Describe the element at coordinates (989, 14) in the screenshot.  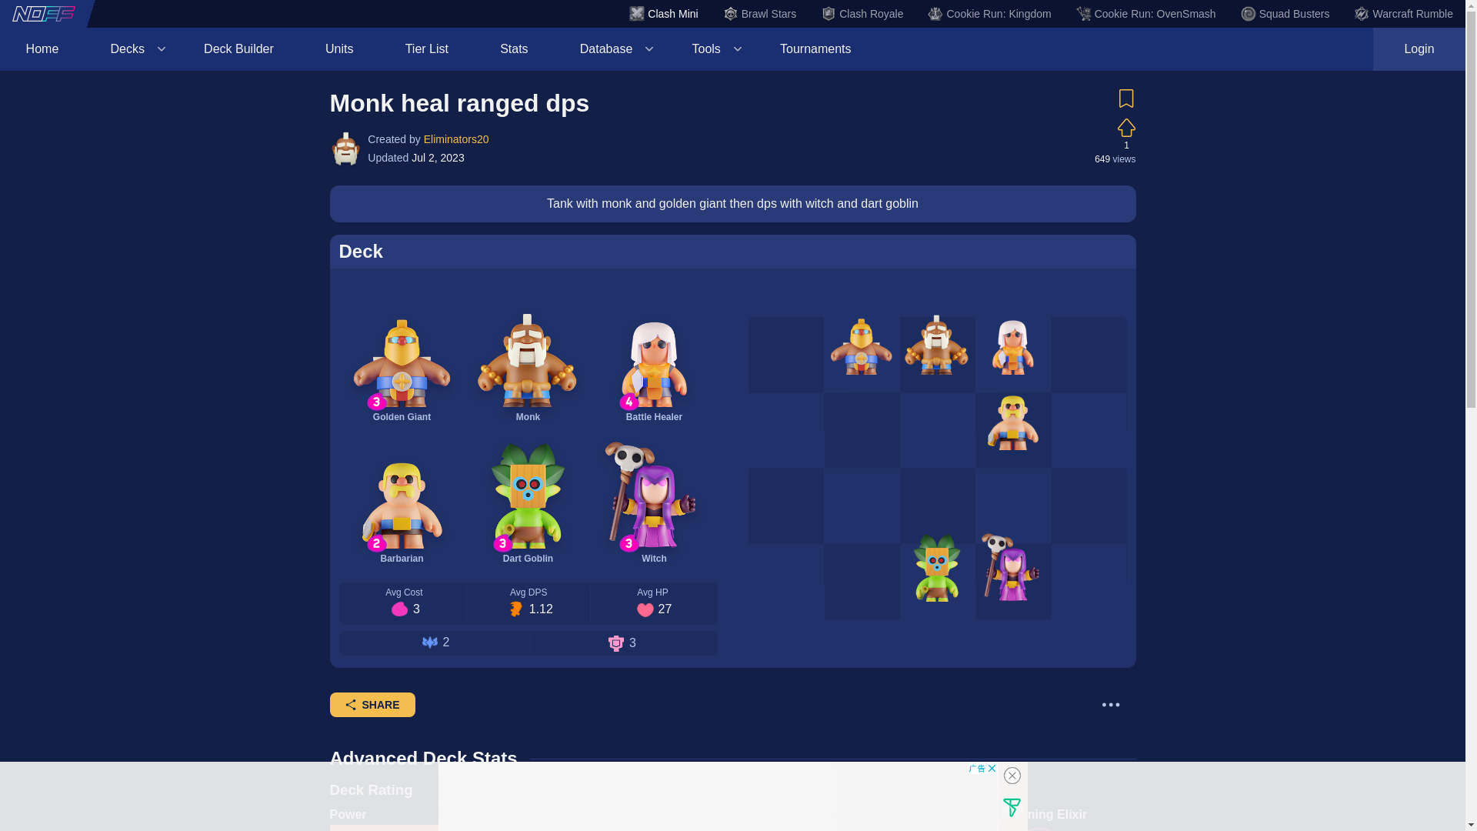
I see `Cookie Run: Kingdom` at that location.